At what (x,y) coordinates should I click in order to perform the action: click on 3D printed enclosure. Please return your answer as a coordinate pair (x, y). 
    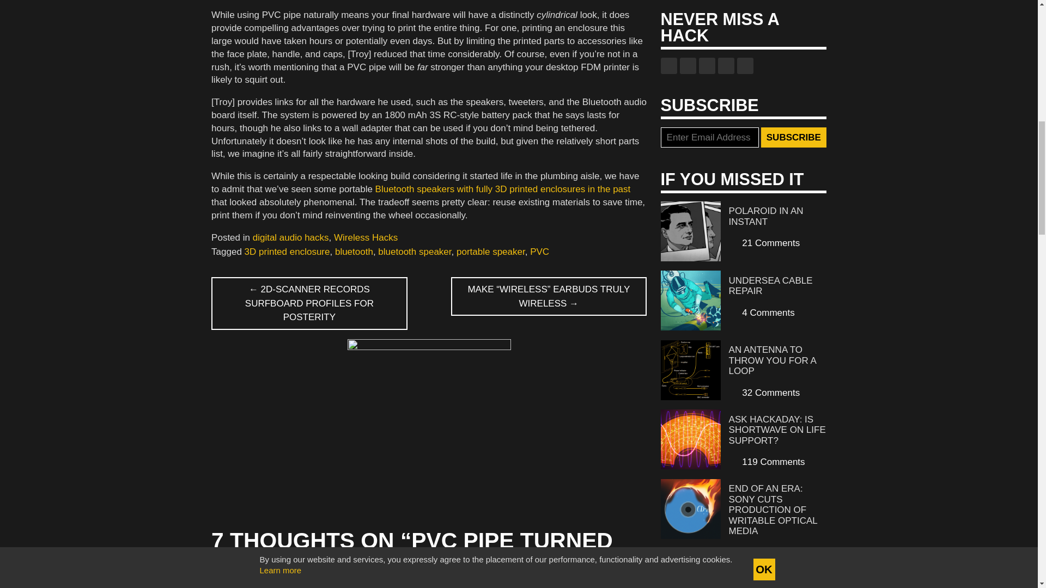
    Looking at the image, I should click on (288, 252).